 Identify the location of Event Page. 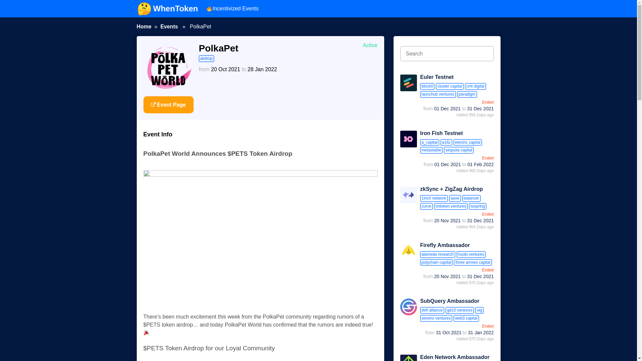
(168, 105).